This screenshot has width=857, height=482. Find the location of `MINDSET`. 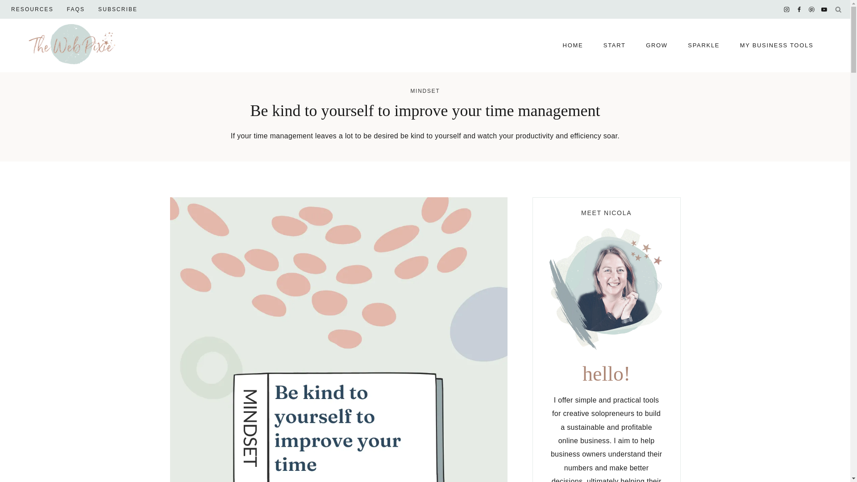

MINDSET is located at coordinates (425, 91).